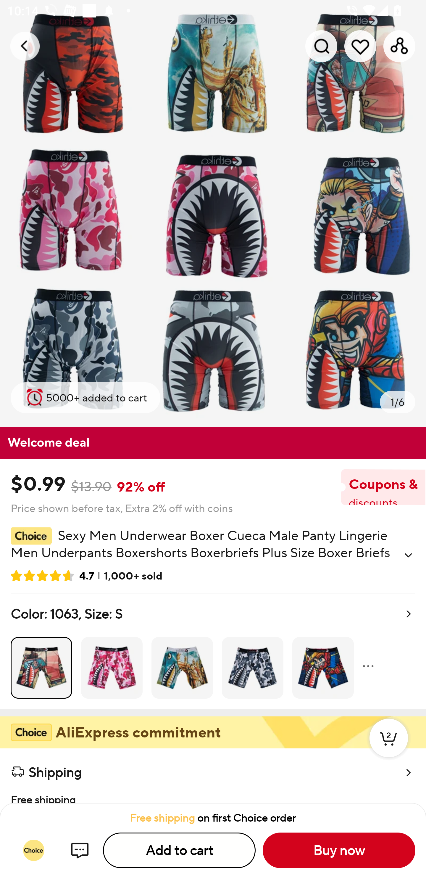  What do you see at coordinates (213, 776) in the screenshot?
I see `Shipping  Free shipping ` at bounding box center [213, 776].